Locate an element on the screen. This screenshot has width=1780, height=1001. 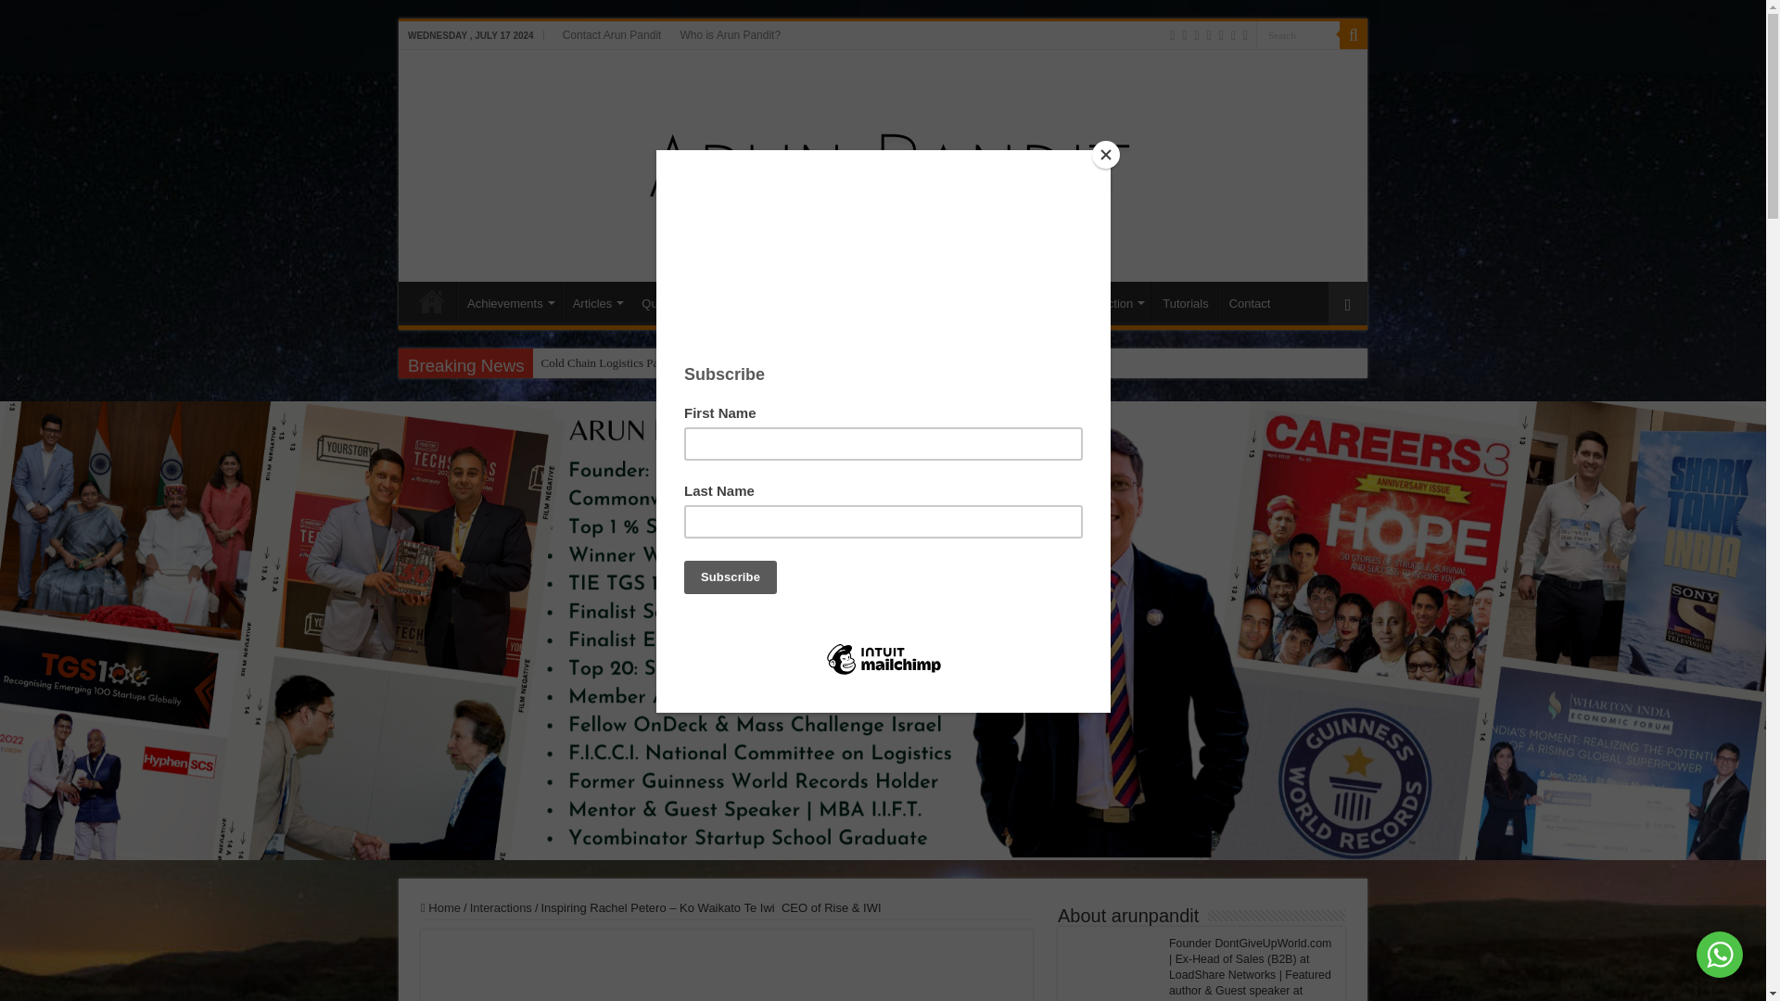
instagram is located at coordinates (1233, 35).